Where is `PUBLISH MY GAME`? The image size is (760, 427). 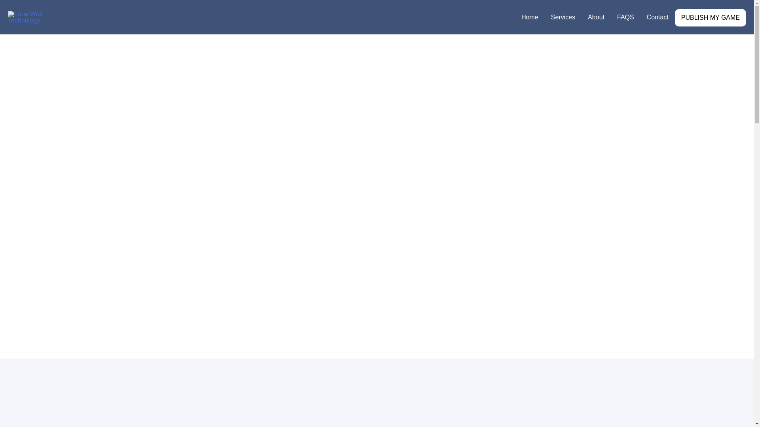
PUBLISH MY GAME is located at coordinates (710, 17).